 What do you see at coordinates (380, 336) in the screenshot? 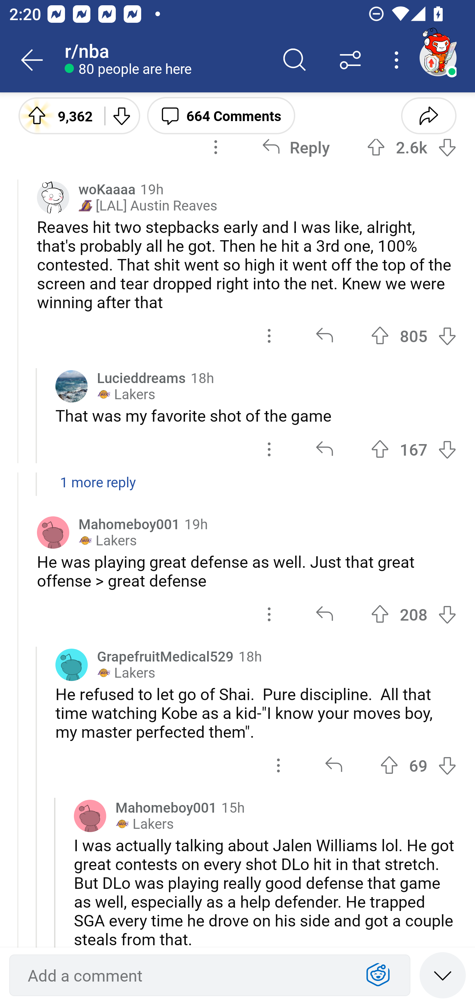
I see `Upvote` at bounding box center [380, 336].